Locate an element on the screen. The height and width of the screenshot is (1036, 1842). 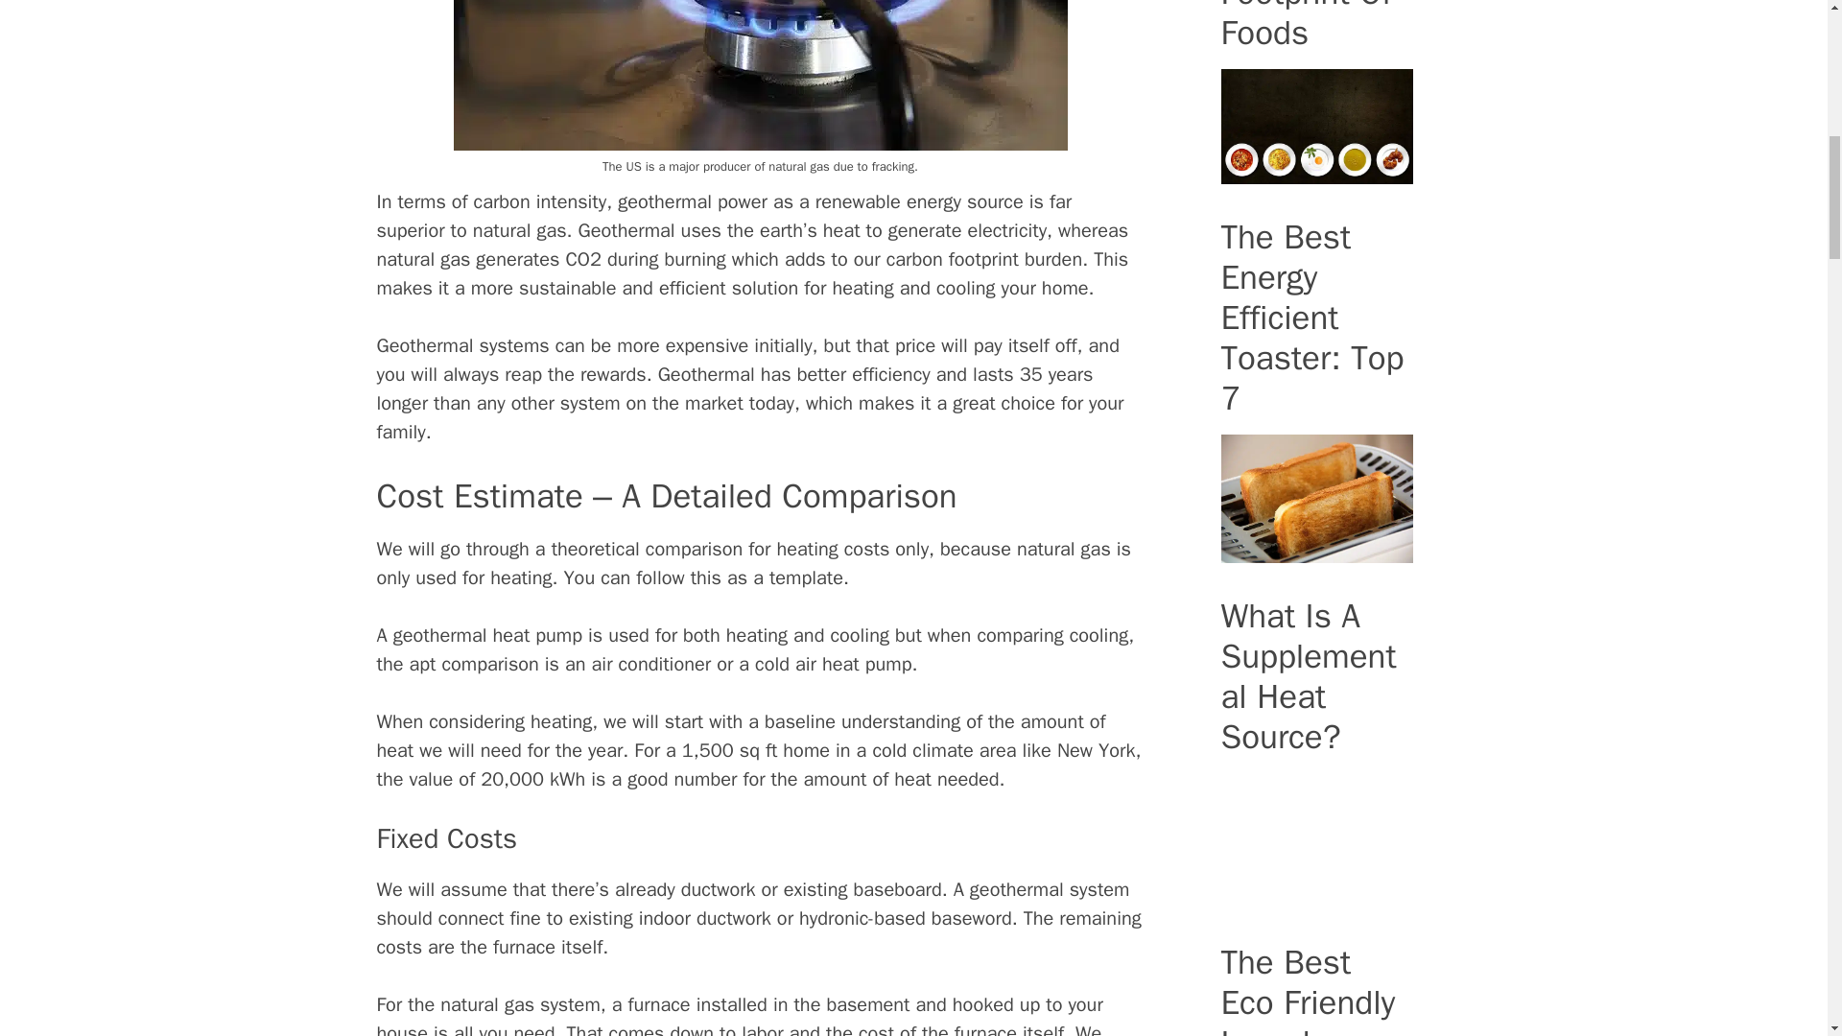
superior to natural gas is located at coordinates (470, 230).